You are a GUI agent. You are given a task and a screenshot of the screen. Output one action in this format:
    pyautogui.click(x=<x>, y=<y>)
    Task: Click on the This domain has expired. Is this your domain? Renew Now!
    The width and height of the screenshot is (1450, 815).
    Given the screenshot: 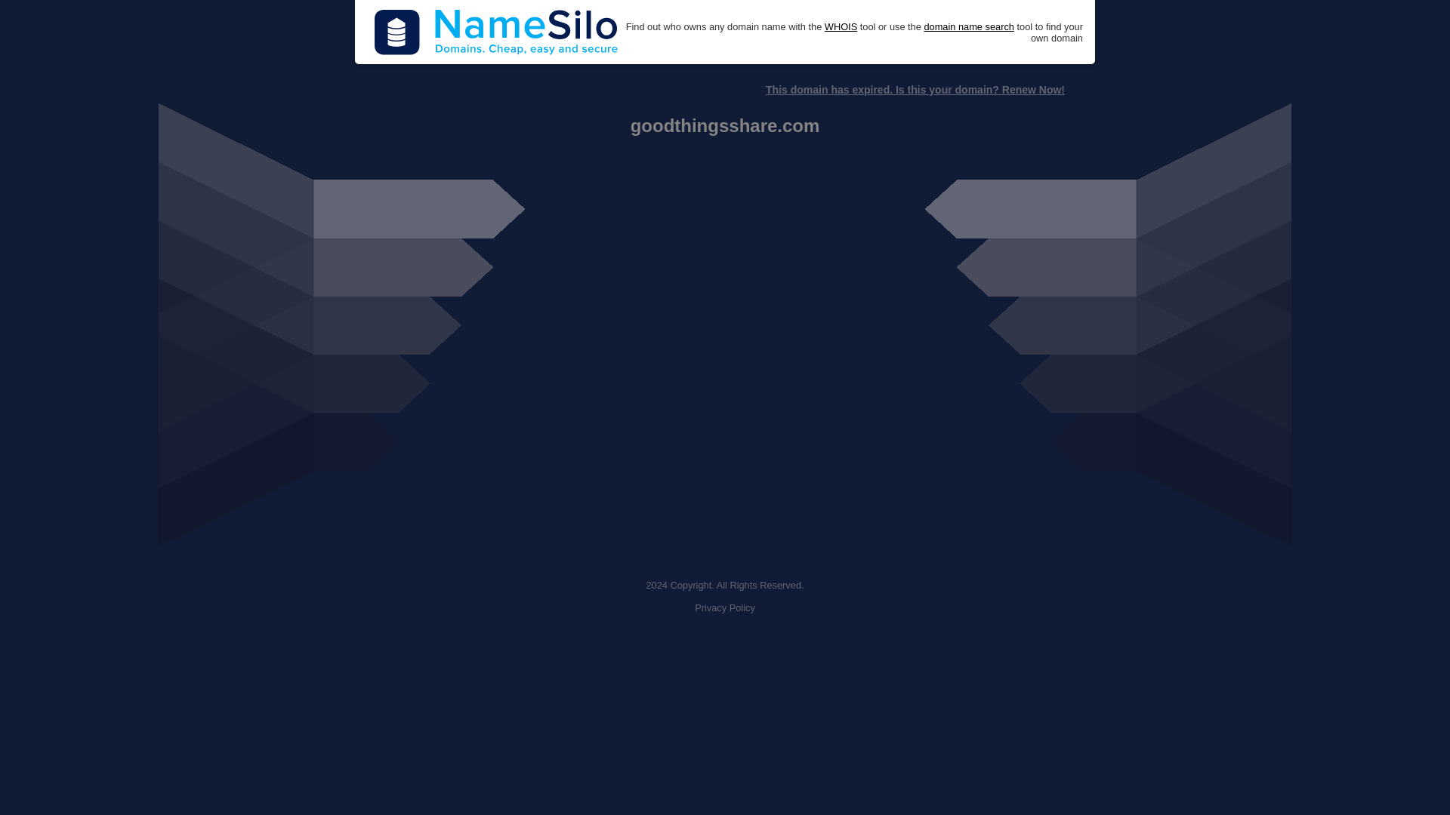 What is the action you would take?
    pyautogui.click(x=915, y=90)
    